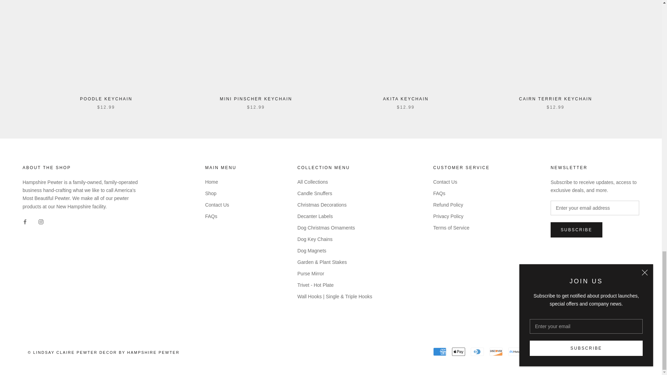  I want to click on Apple Pay, so click(459, 351).